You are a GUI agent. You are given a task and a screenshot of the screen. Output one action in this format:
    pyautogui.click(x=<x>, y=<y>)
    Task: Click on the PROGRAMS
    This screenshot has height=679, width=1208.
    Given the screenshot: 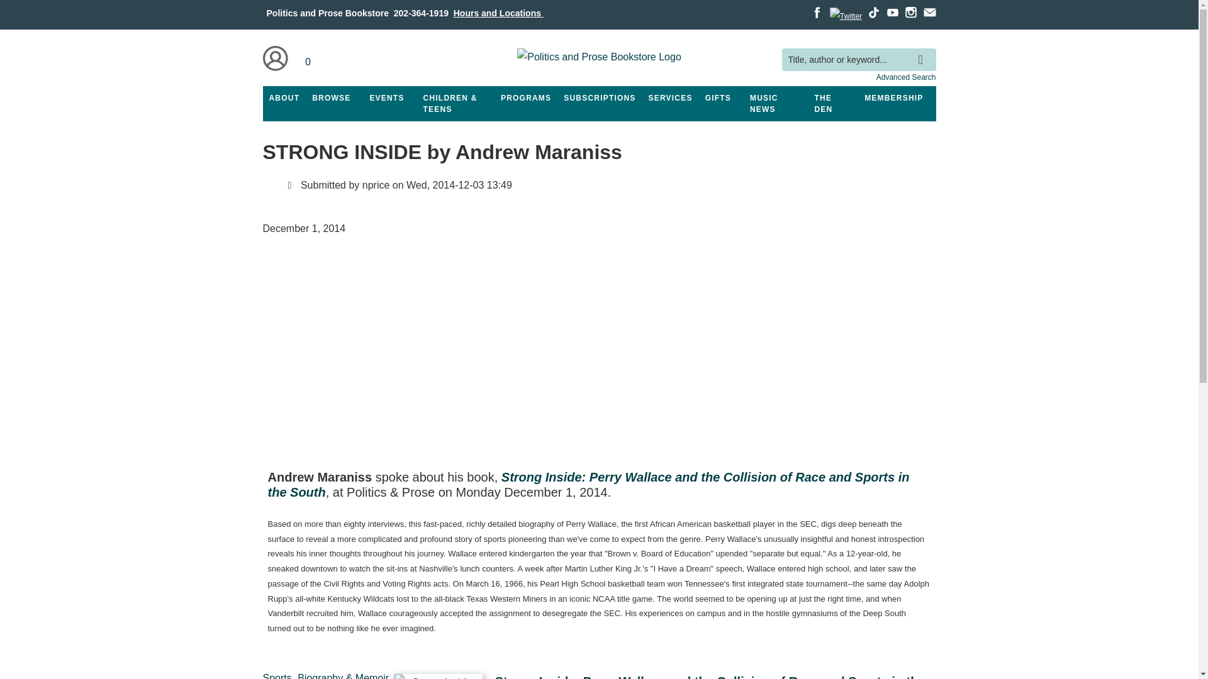 What is the action you would take?
    pyautogui.click(x=525, y=98)
    